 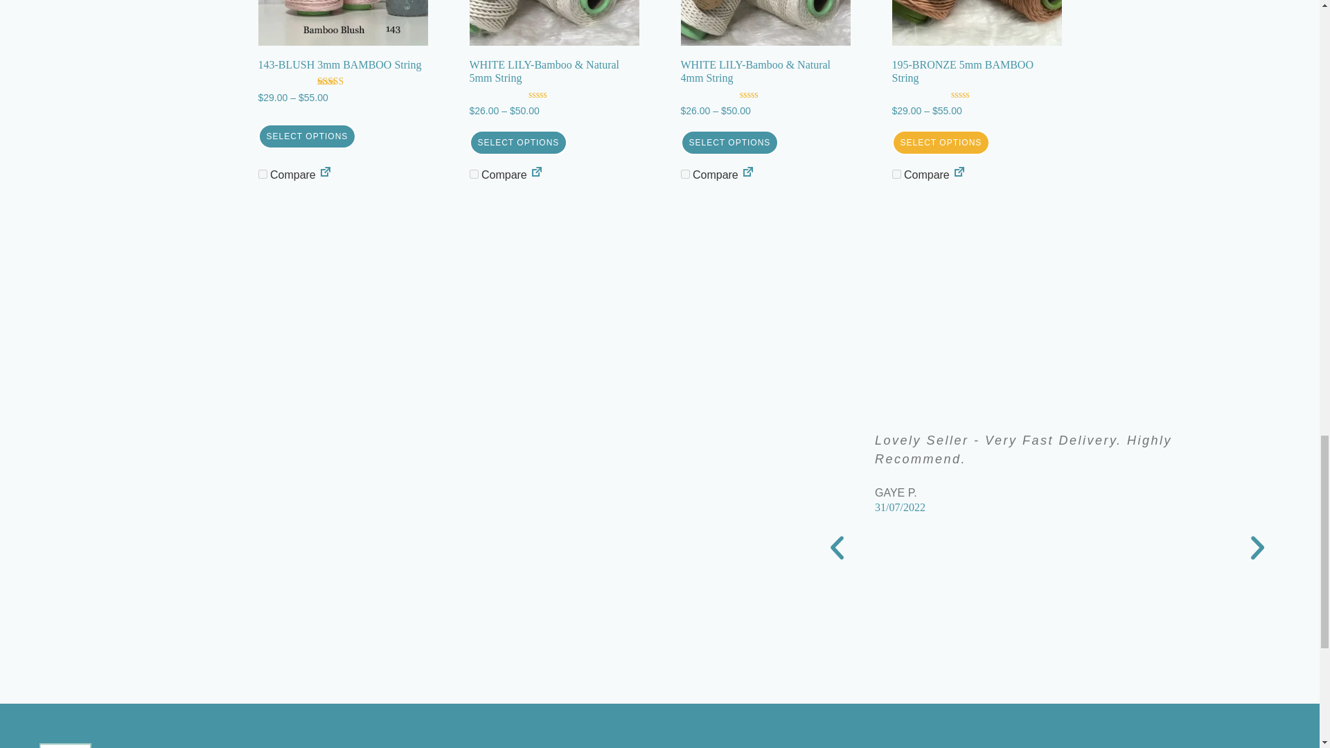 What do you see at coordinates (326, 175) in the screenshot?
I see `Compare Page` at bounding box center [326, 175].